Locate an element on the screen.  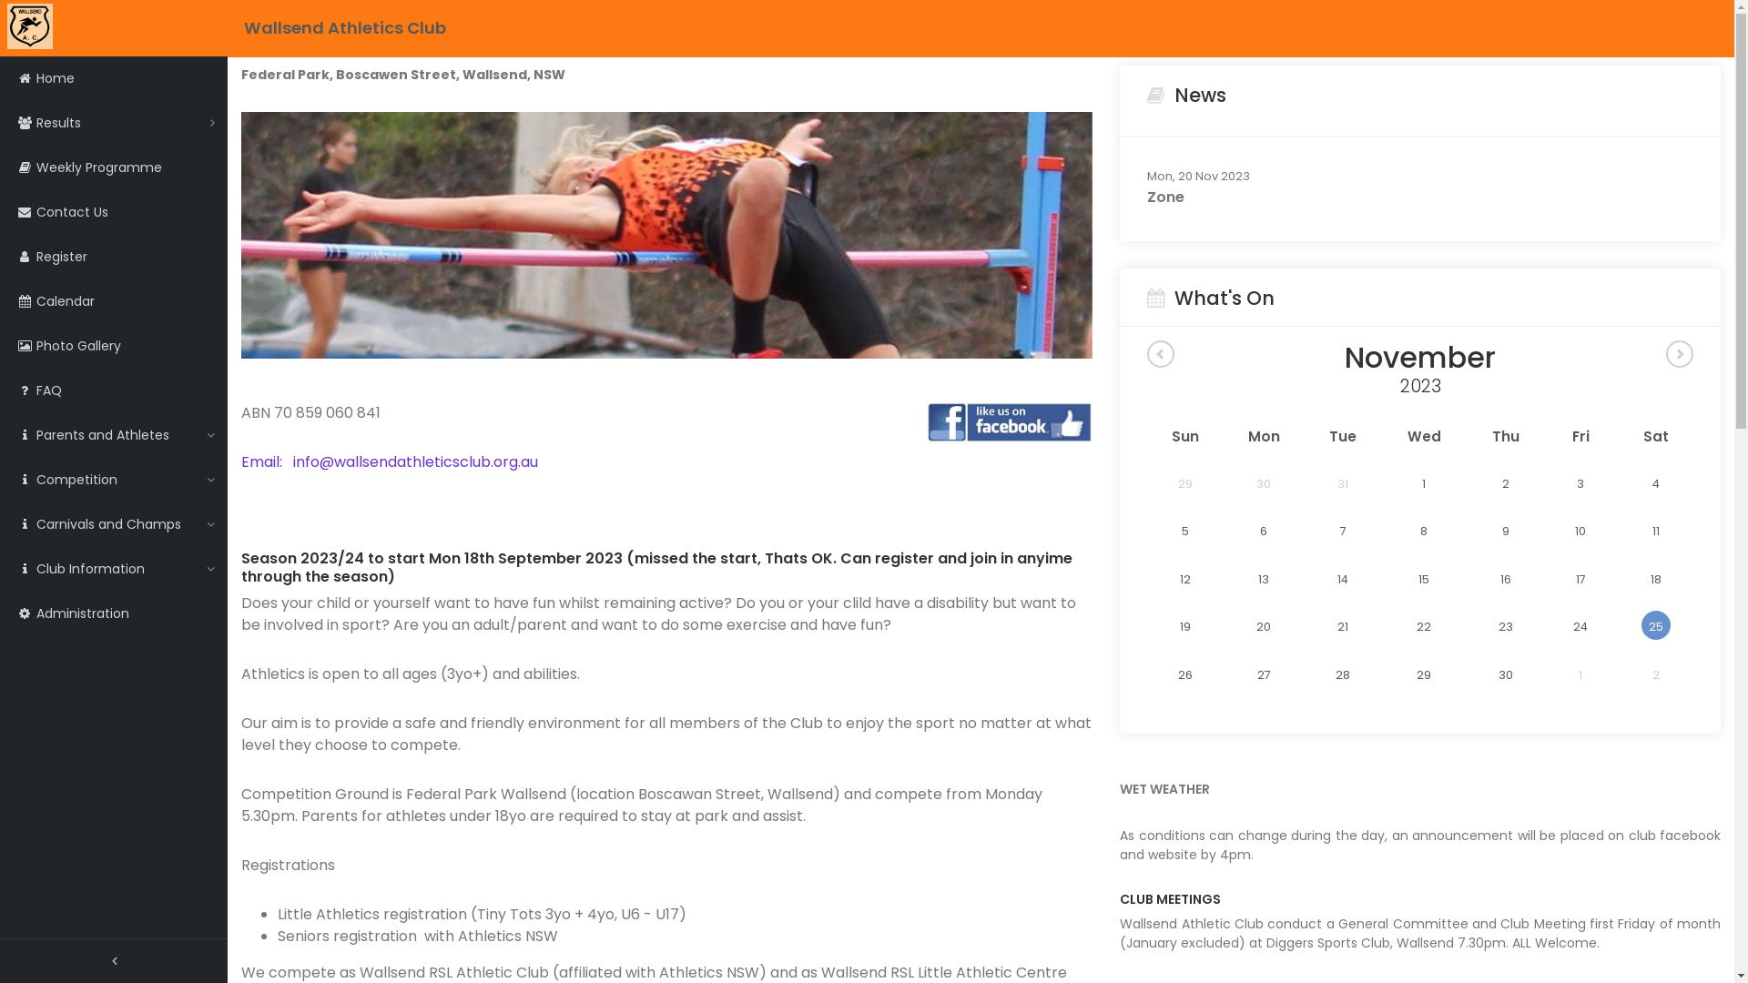
Home is located at coordinates (114, 78).